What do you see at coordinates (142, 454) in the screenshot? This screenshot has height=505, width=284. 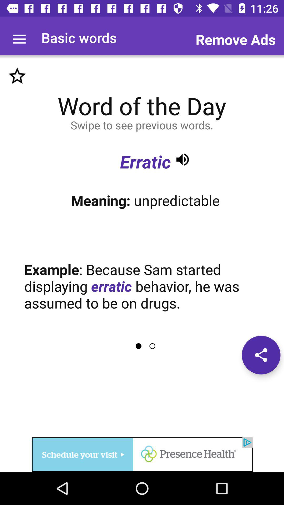 I see `click advertisement` at bounding box center [142, 454].